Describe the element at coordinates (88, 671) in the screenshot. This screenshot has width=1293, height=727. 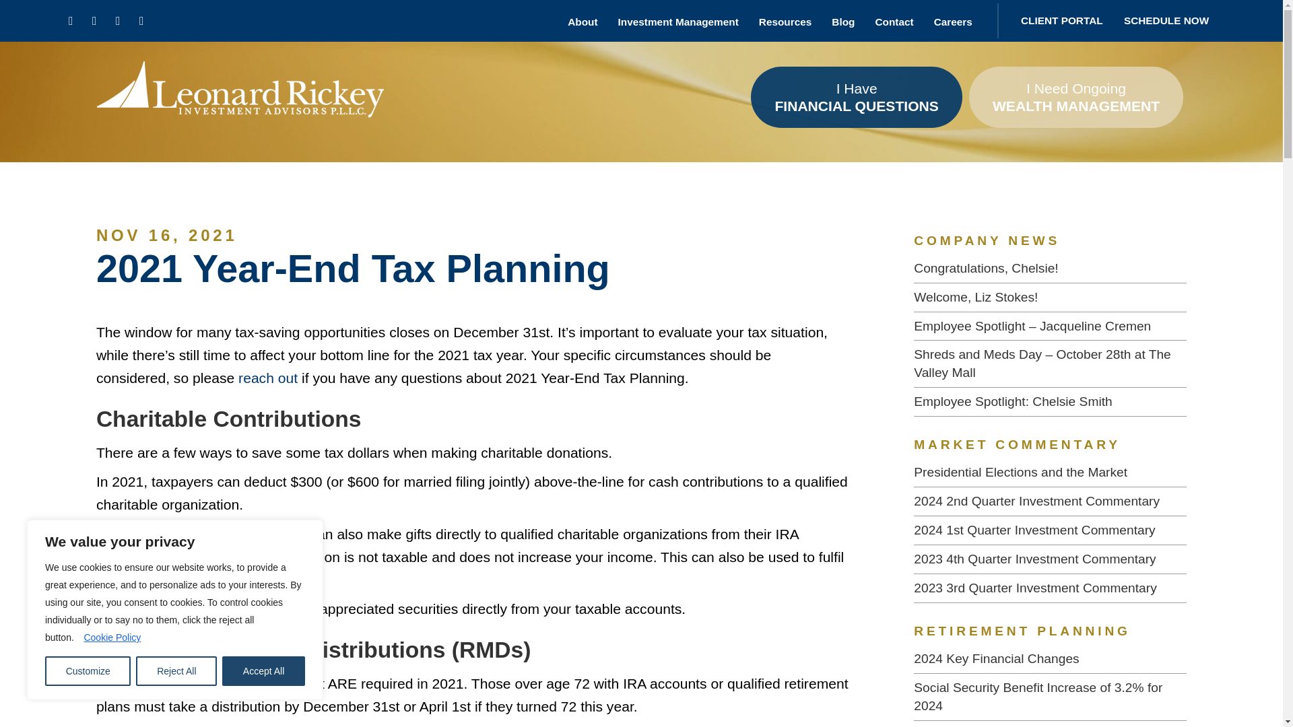
I see `Customize` at that location.